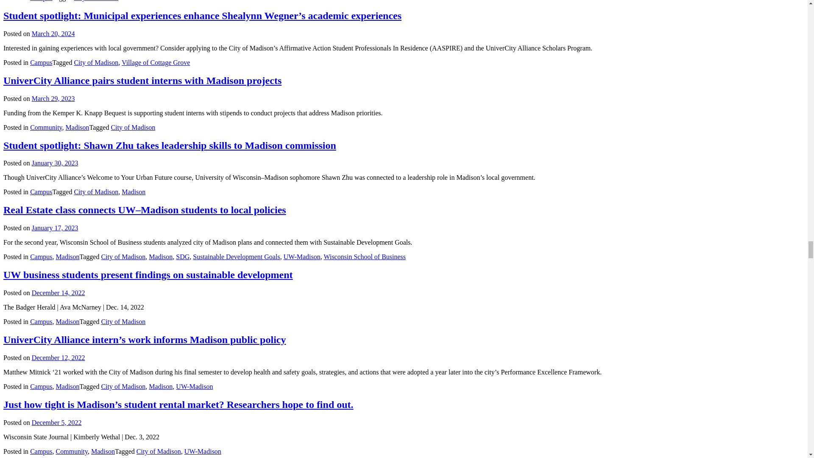  Describe the element at coordinates (53, 34) in the screenshot. I see `March 20, 2024` at that location.